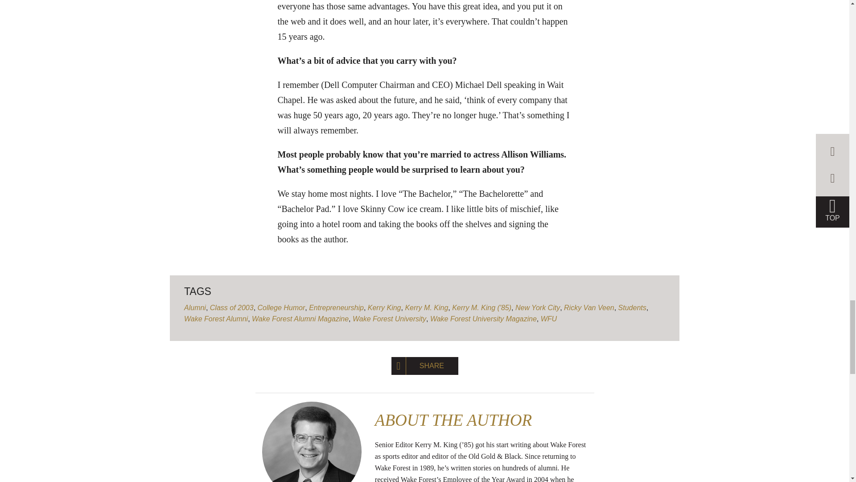 This screenshot has height=482, width=856. Describe the element at coordinates (589, 307) in the screenshot. I see `Ricky Van Veen` at that location.